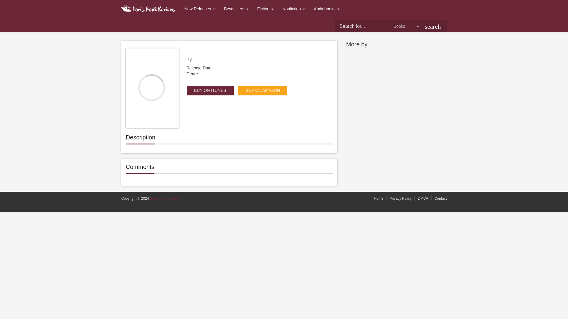  I want to click on Bestsellers, so click(236, 9).